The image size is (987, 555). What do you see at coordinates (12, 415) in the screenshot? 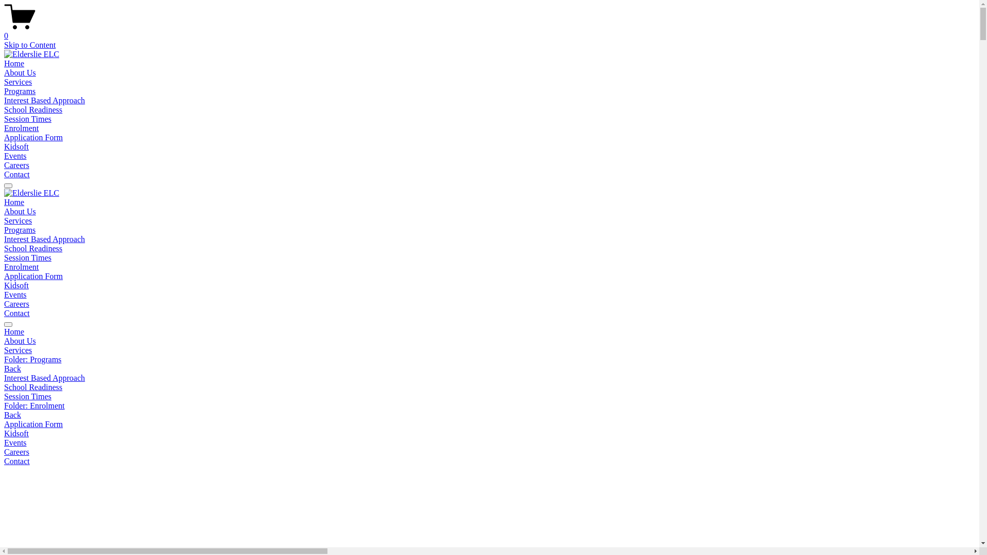
I see `Back` at bounding box center [12, 415].